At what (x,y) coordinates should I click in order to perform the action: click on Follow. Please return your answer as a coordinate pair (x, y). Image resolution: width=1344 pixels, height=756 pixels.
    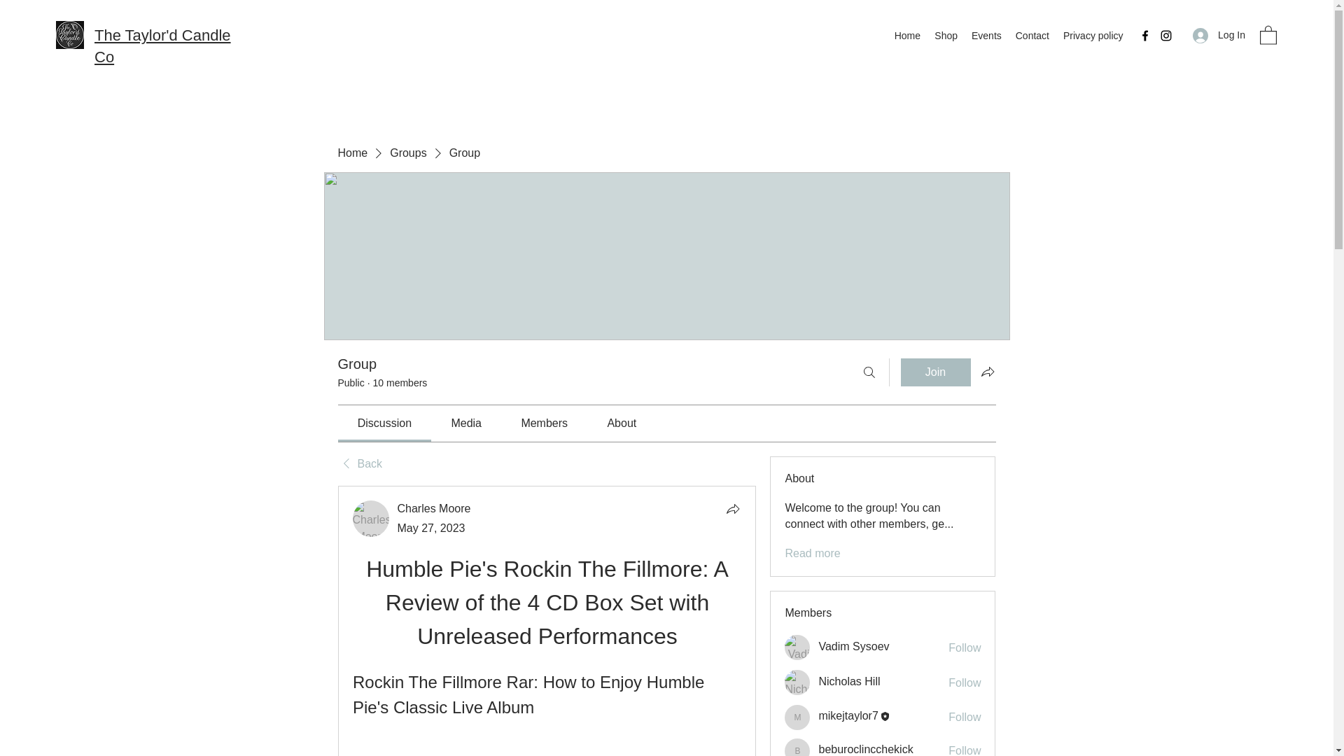
    Looking at the image, I should click on (965, 683).